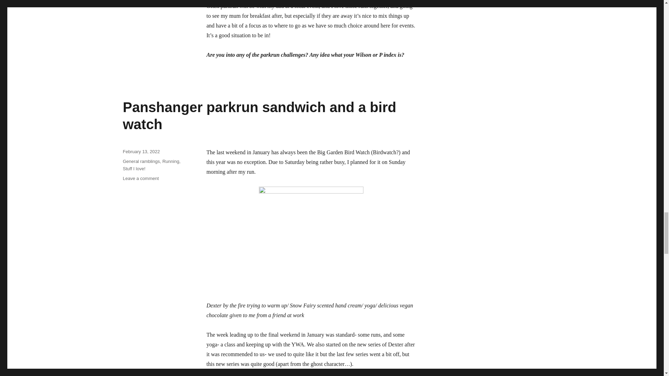  Describe the element at coordinates (134, 169) in the screenshot. I see `Stuff I love!` at that location.